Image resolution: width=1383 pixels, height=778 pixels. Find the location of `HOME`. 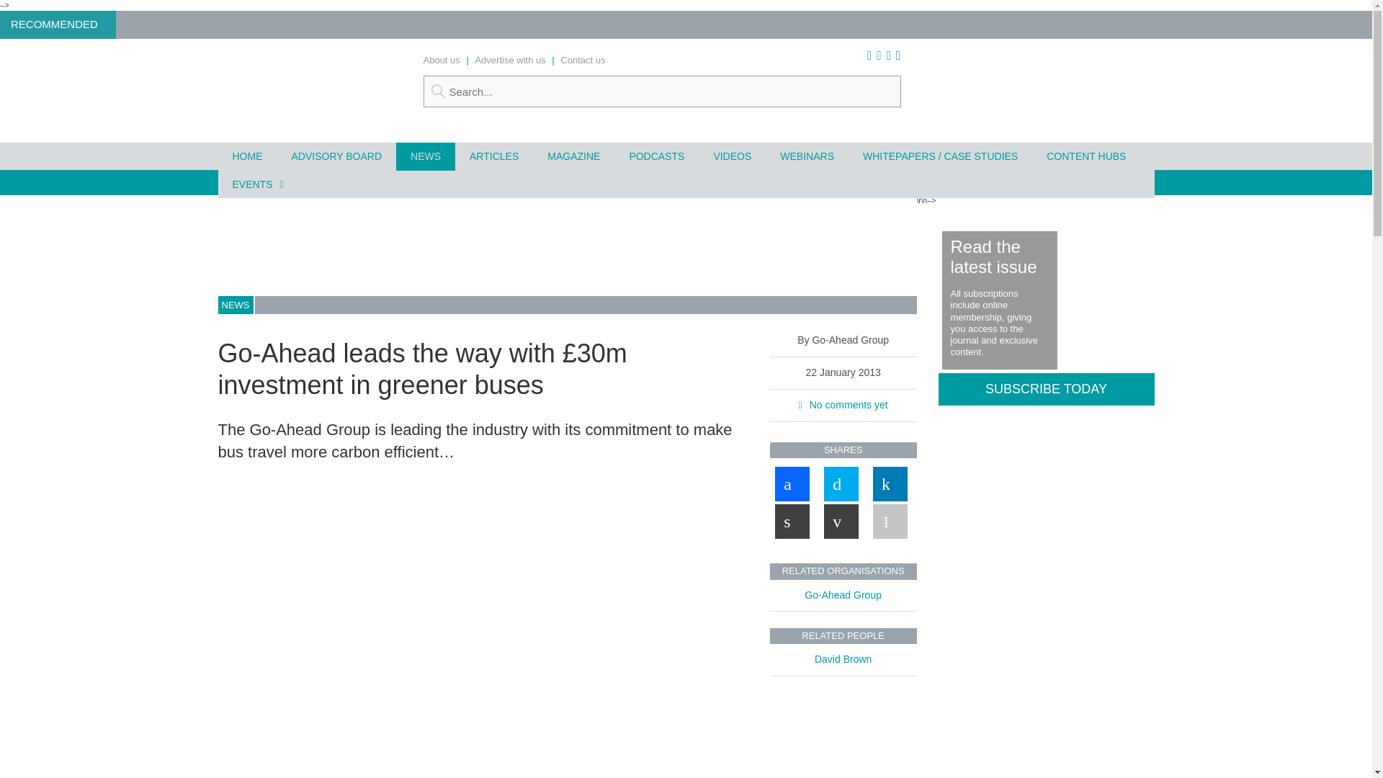

HOME is located at coordinates (246, 156).